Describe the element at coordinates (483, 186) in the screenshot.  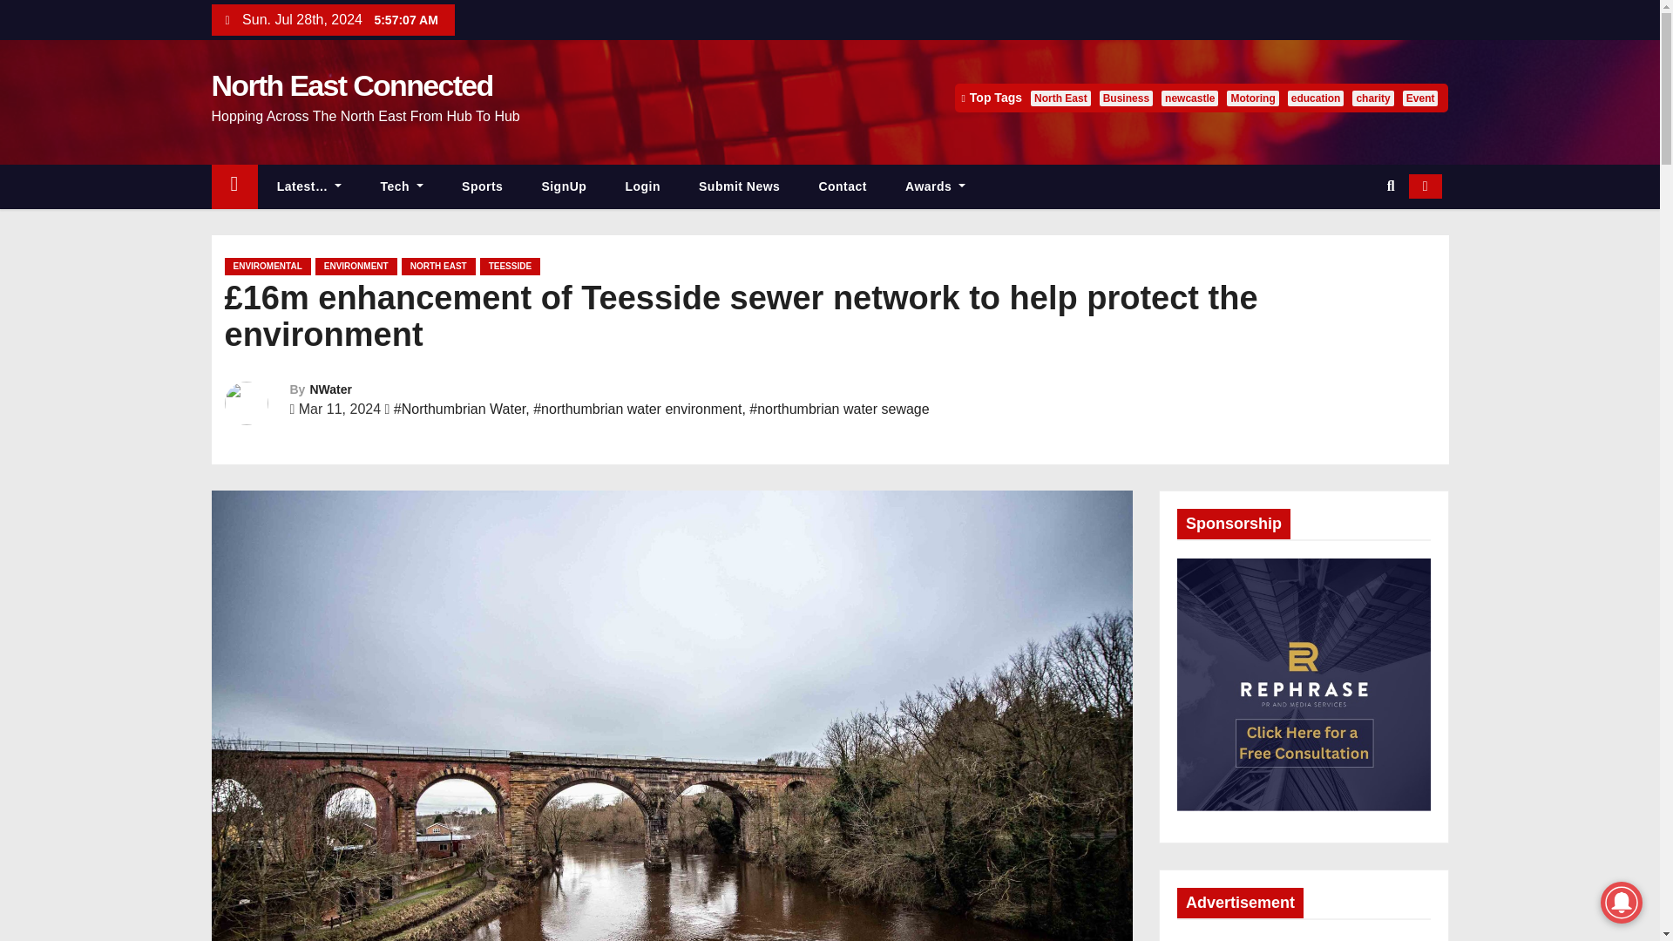
I see `Sports` at that location.